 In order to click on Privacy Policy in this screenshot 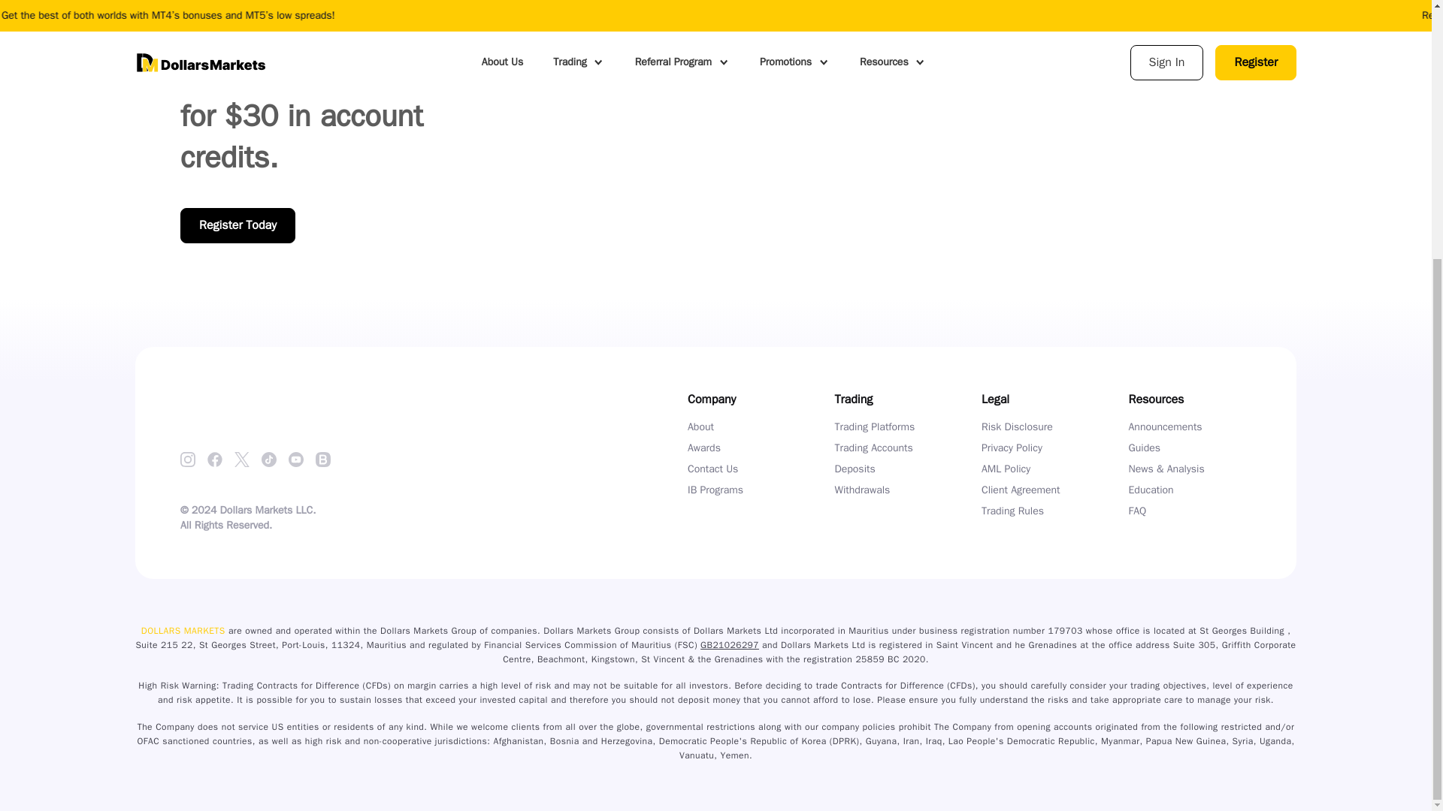, I will do `click(1012, 448)`.